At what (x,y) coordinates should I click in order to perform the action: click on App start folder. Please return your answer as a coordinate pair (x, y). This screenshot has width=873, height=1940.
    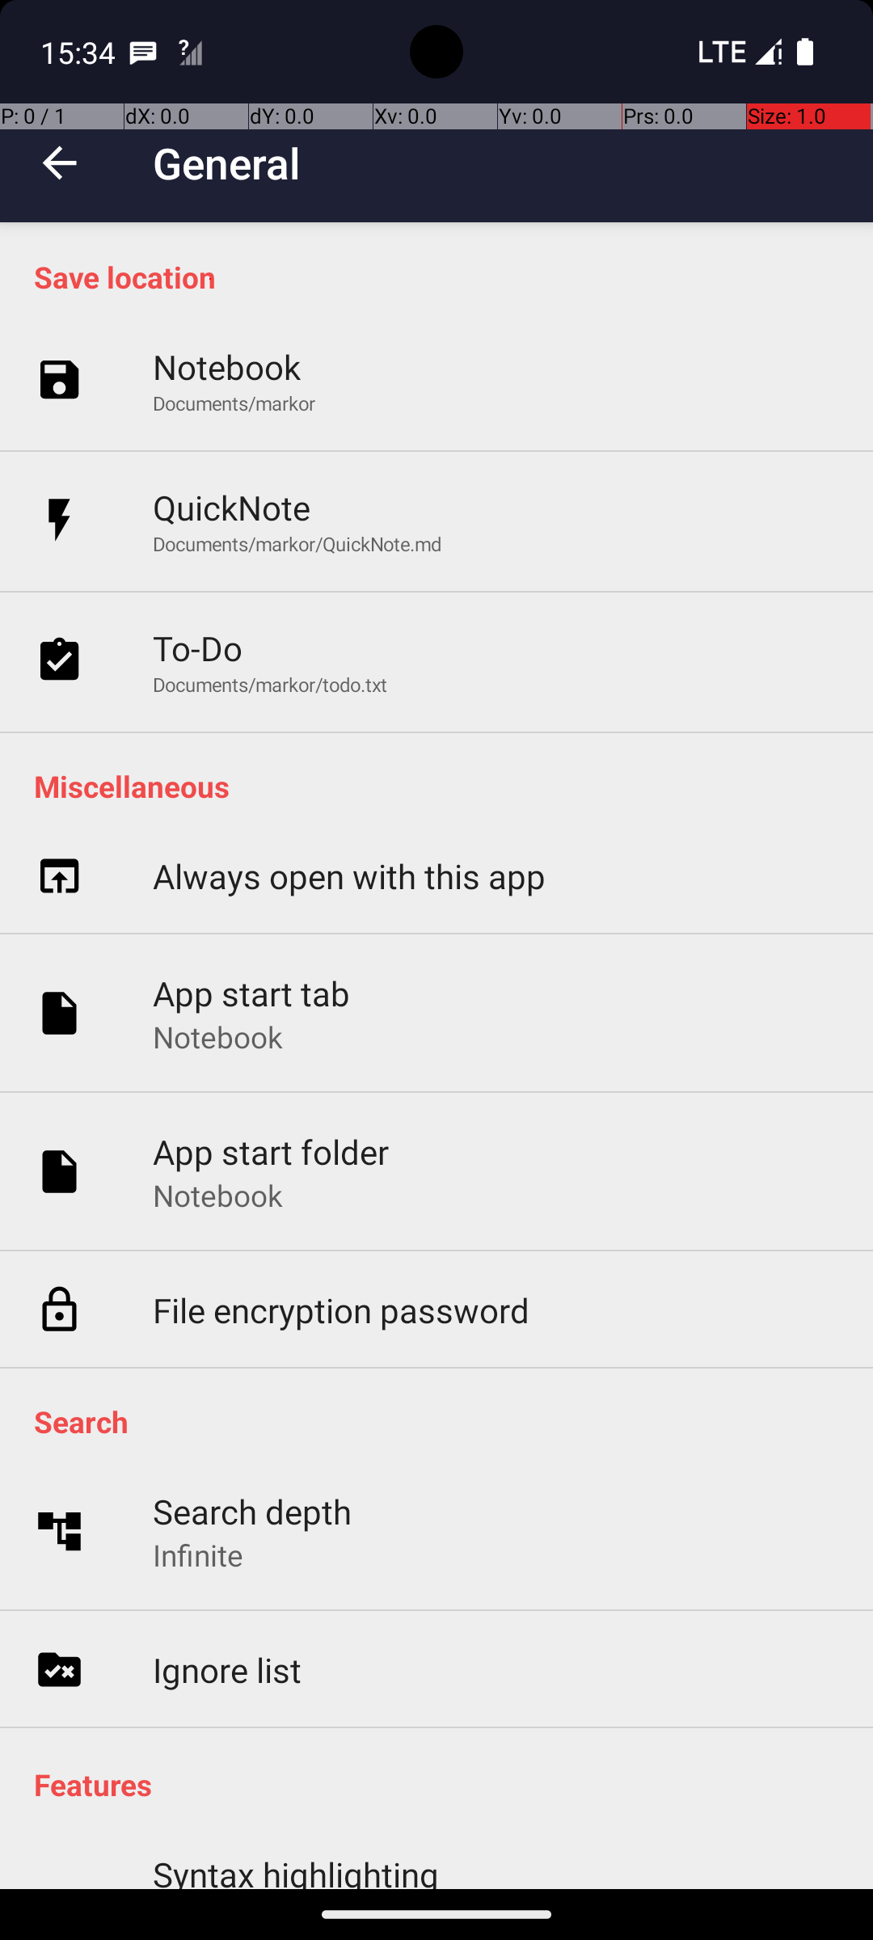
    Looking at the image, I should click on (272, 1151).